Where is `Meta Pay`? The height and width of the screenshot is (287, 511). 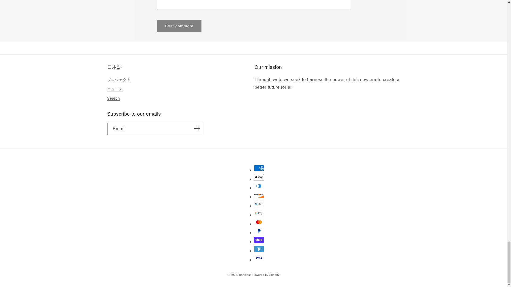
Meta Pay is located at coordinates (259, 204).